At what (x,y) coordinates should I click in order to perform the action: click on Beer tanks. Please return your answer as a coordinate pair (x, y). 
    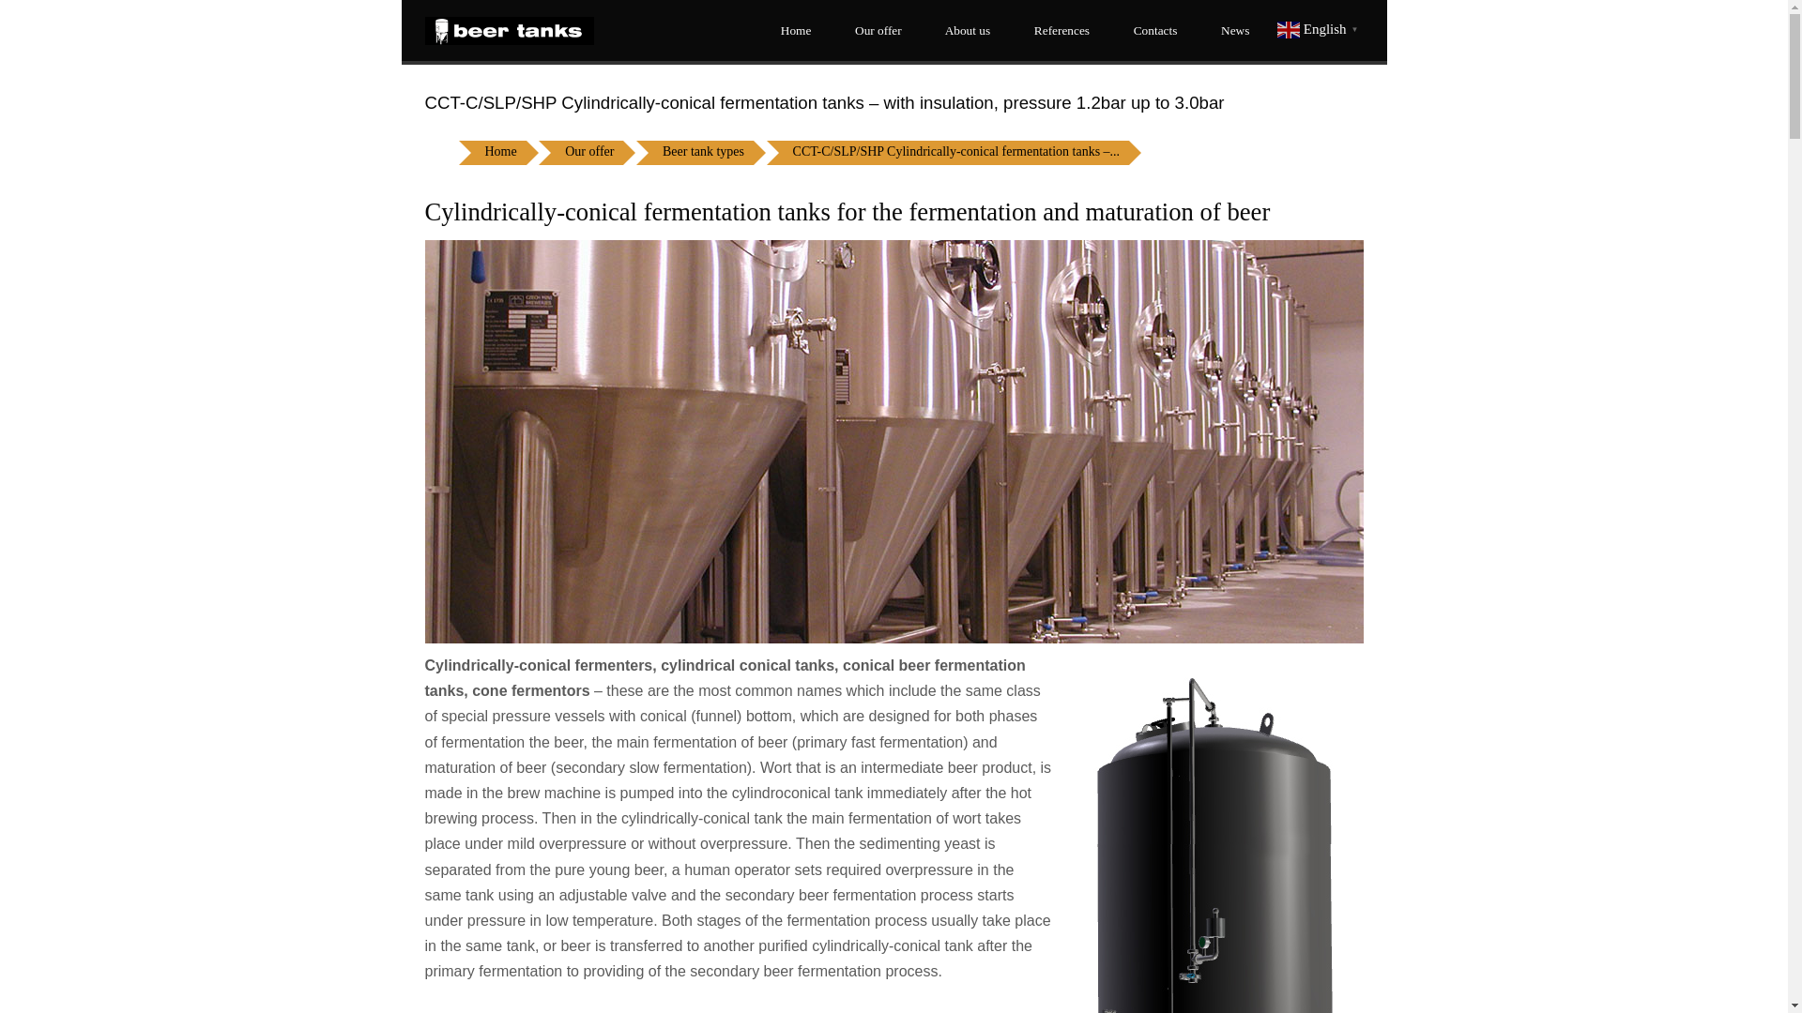
    Looking at the image, I should click on (508, 30).